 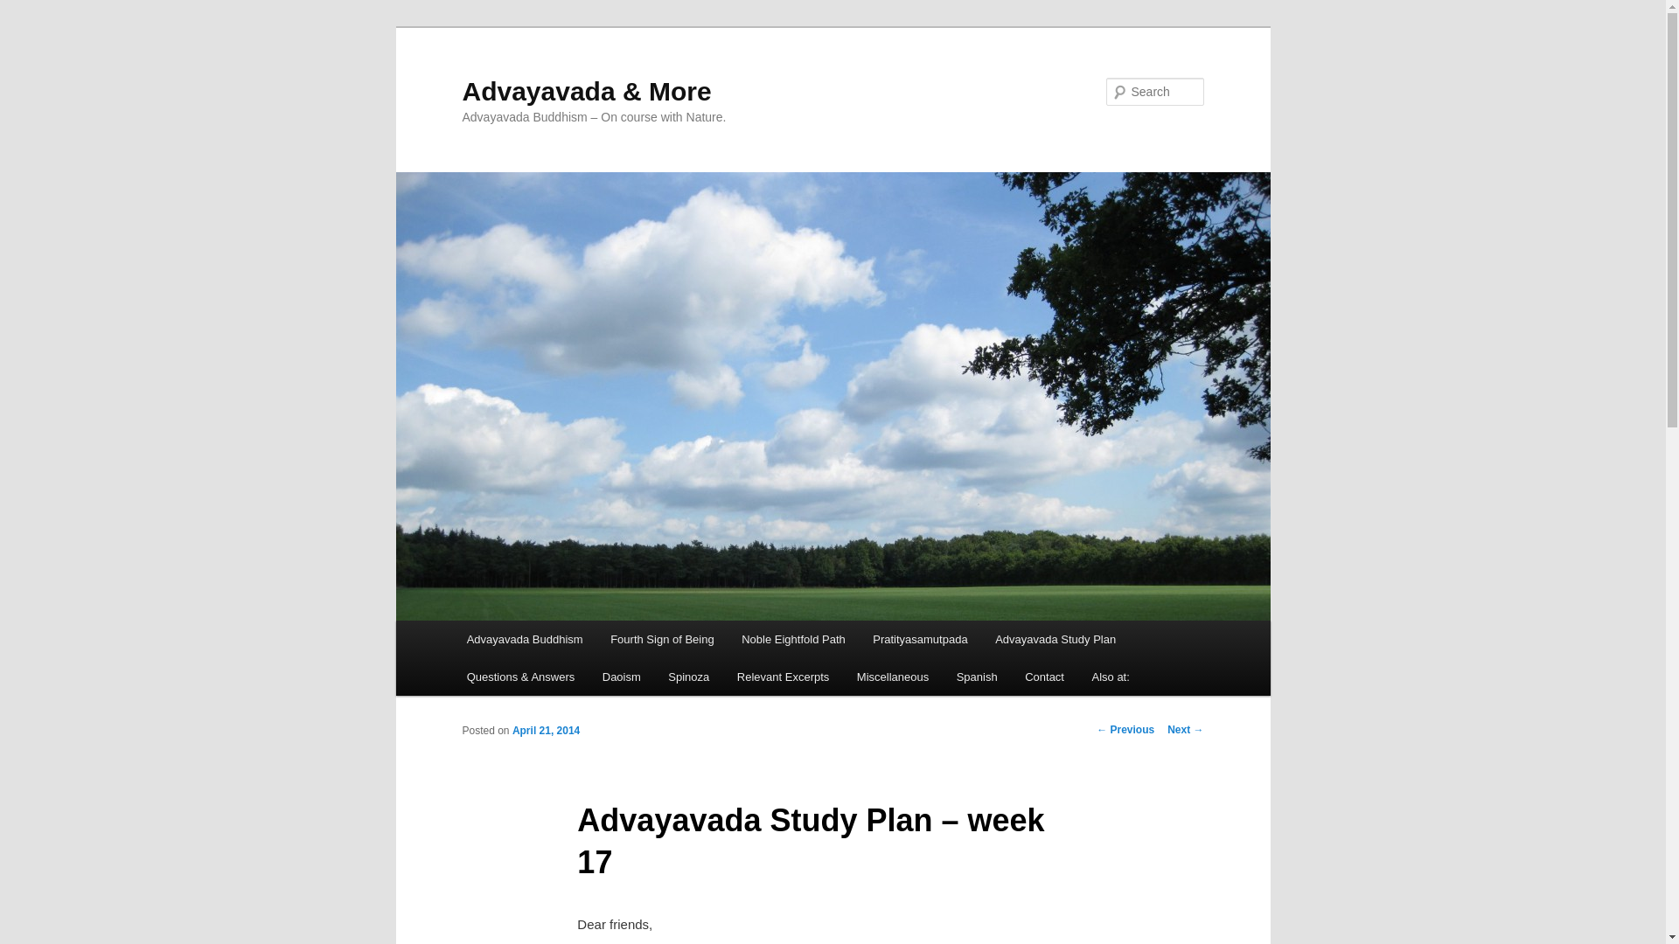 I want to click on 10:26, so click(x=546, y=731).